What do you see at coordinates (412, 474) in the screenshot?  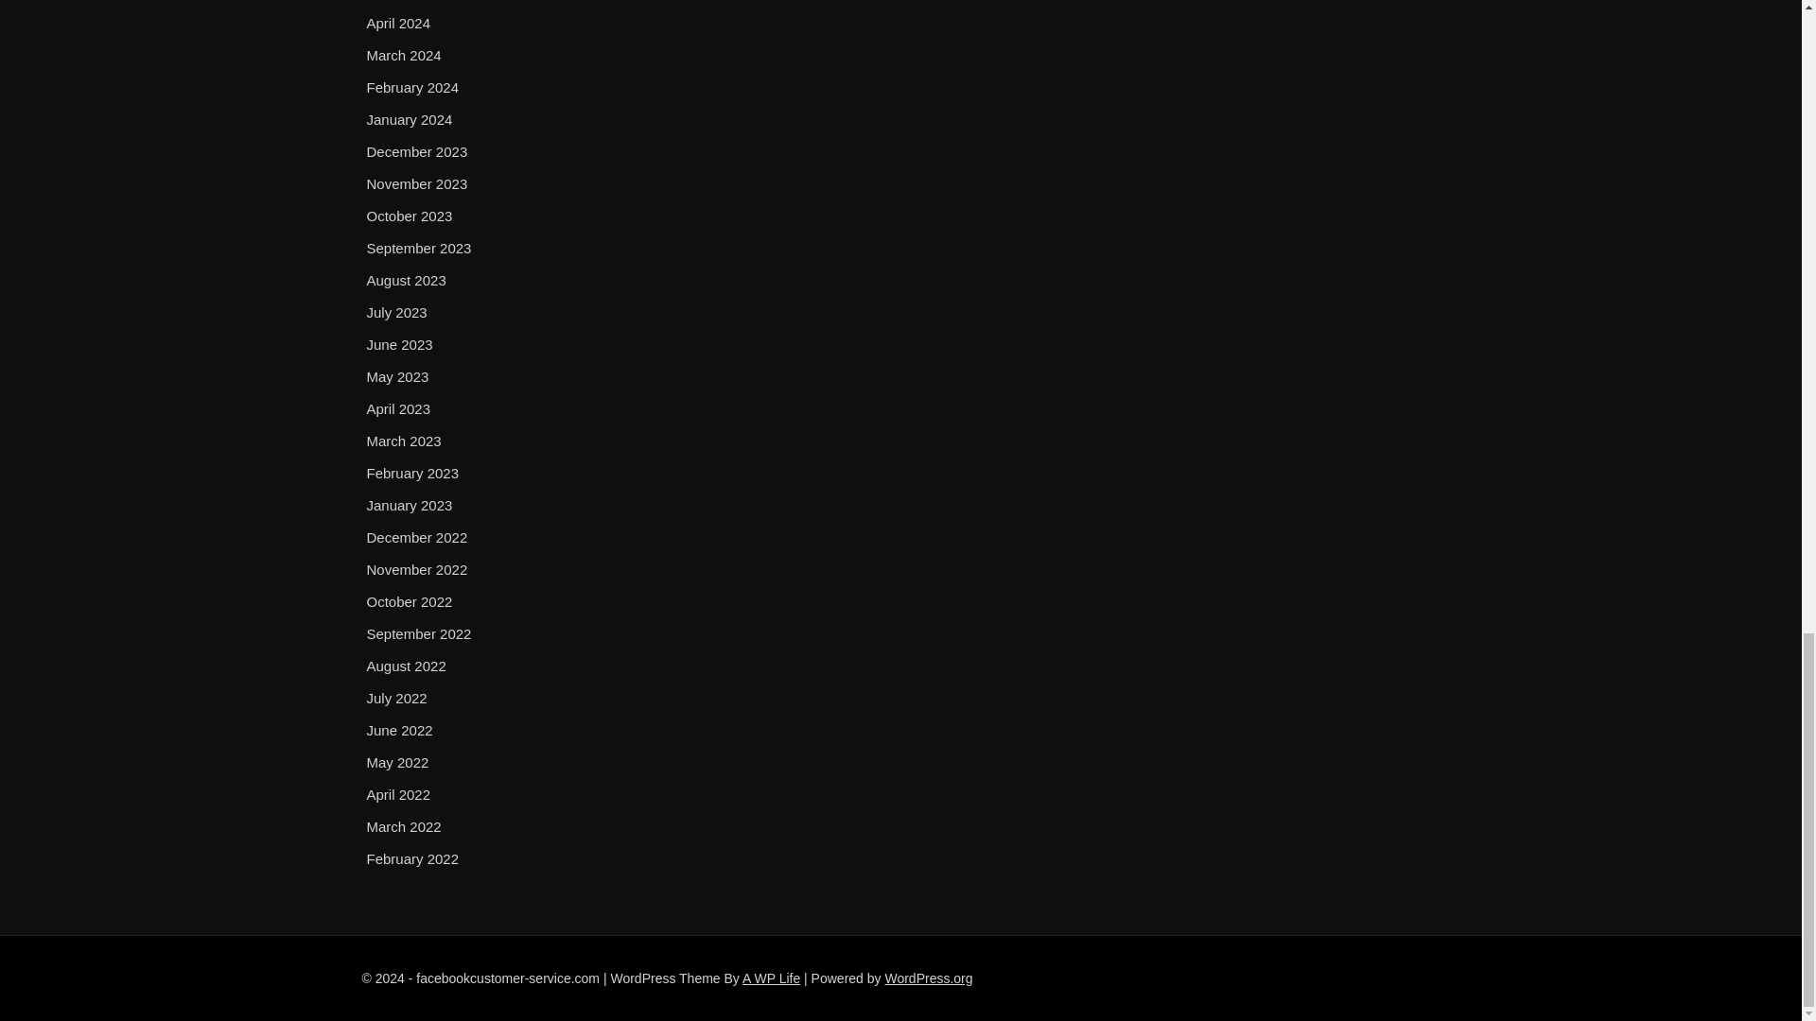 I see `February 2023` at bounding box center [412, 474].